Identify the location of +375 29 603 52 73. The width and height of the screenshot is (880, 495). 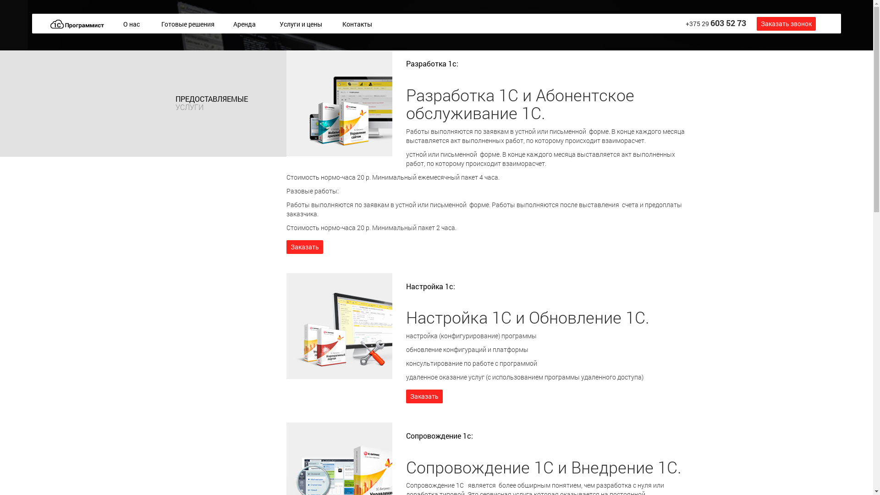
(716, 23).